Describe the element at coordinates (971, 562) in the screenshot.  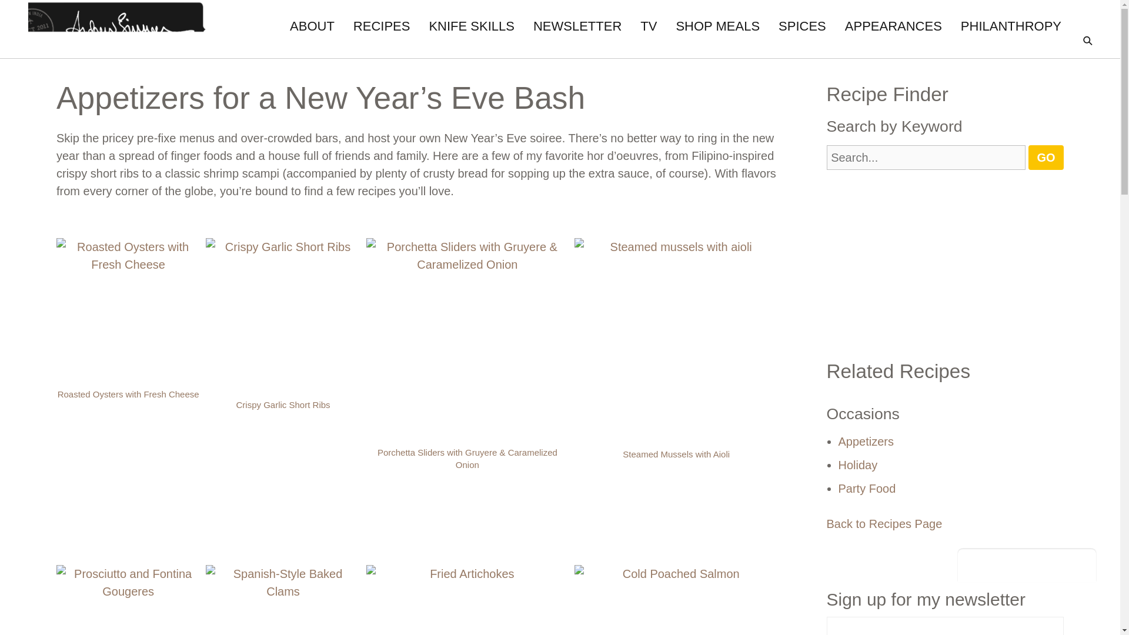
I see `FACEBOOK` at that location.